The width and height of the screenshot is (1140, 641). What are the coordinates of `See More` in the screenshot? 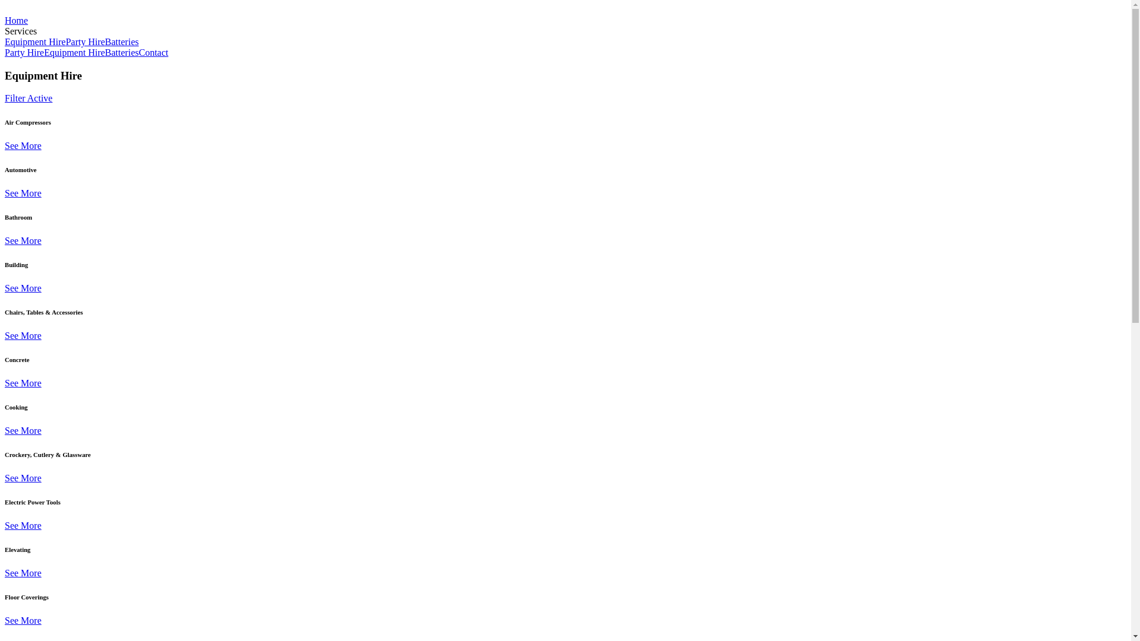 It's located at (23, 478).